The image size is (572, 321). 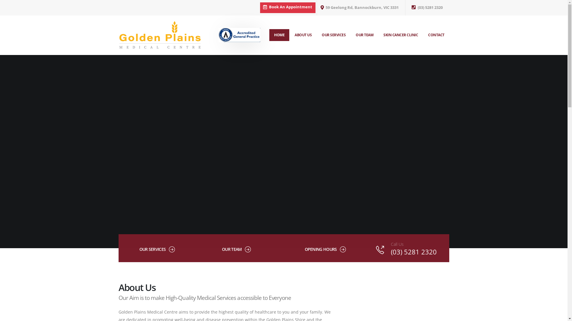 I want to click on SKIN CANCER CLINIC, so click(x=401, y=35).